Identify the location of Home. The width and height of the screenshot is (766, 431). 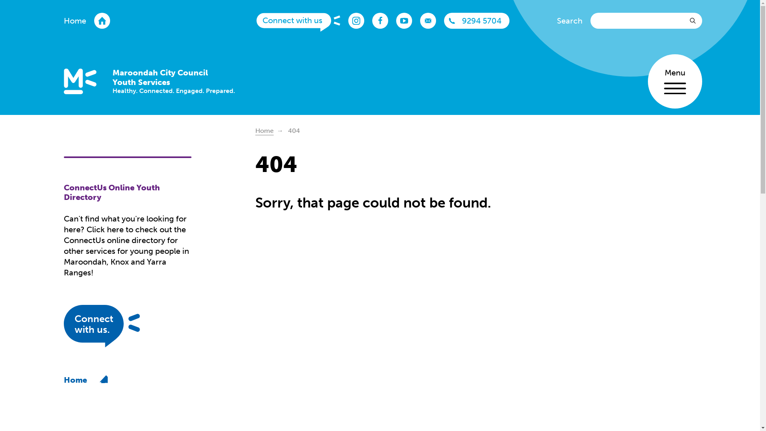
(87, 21).